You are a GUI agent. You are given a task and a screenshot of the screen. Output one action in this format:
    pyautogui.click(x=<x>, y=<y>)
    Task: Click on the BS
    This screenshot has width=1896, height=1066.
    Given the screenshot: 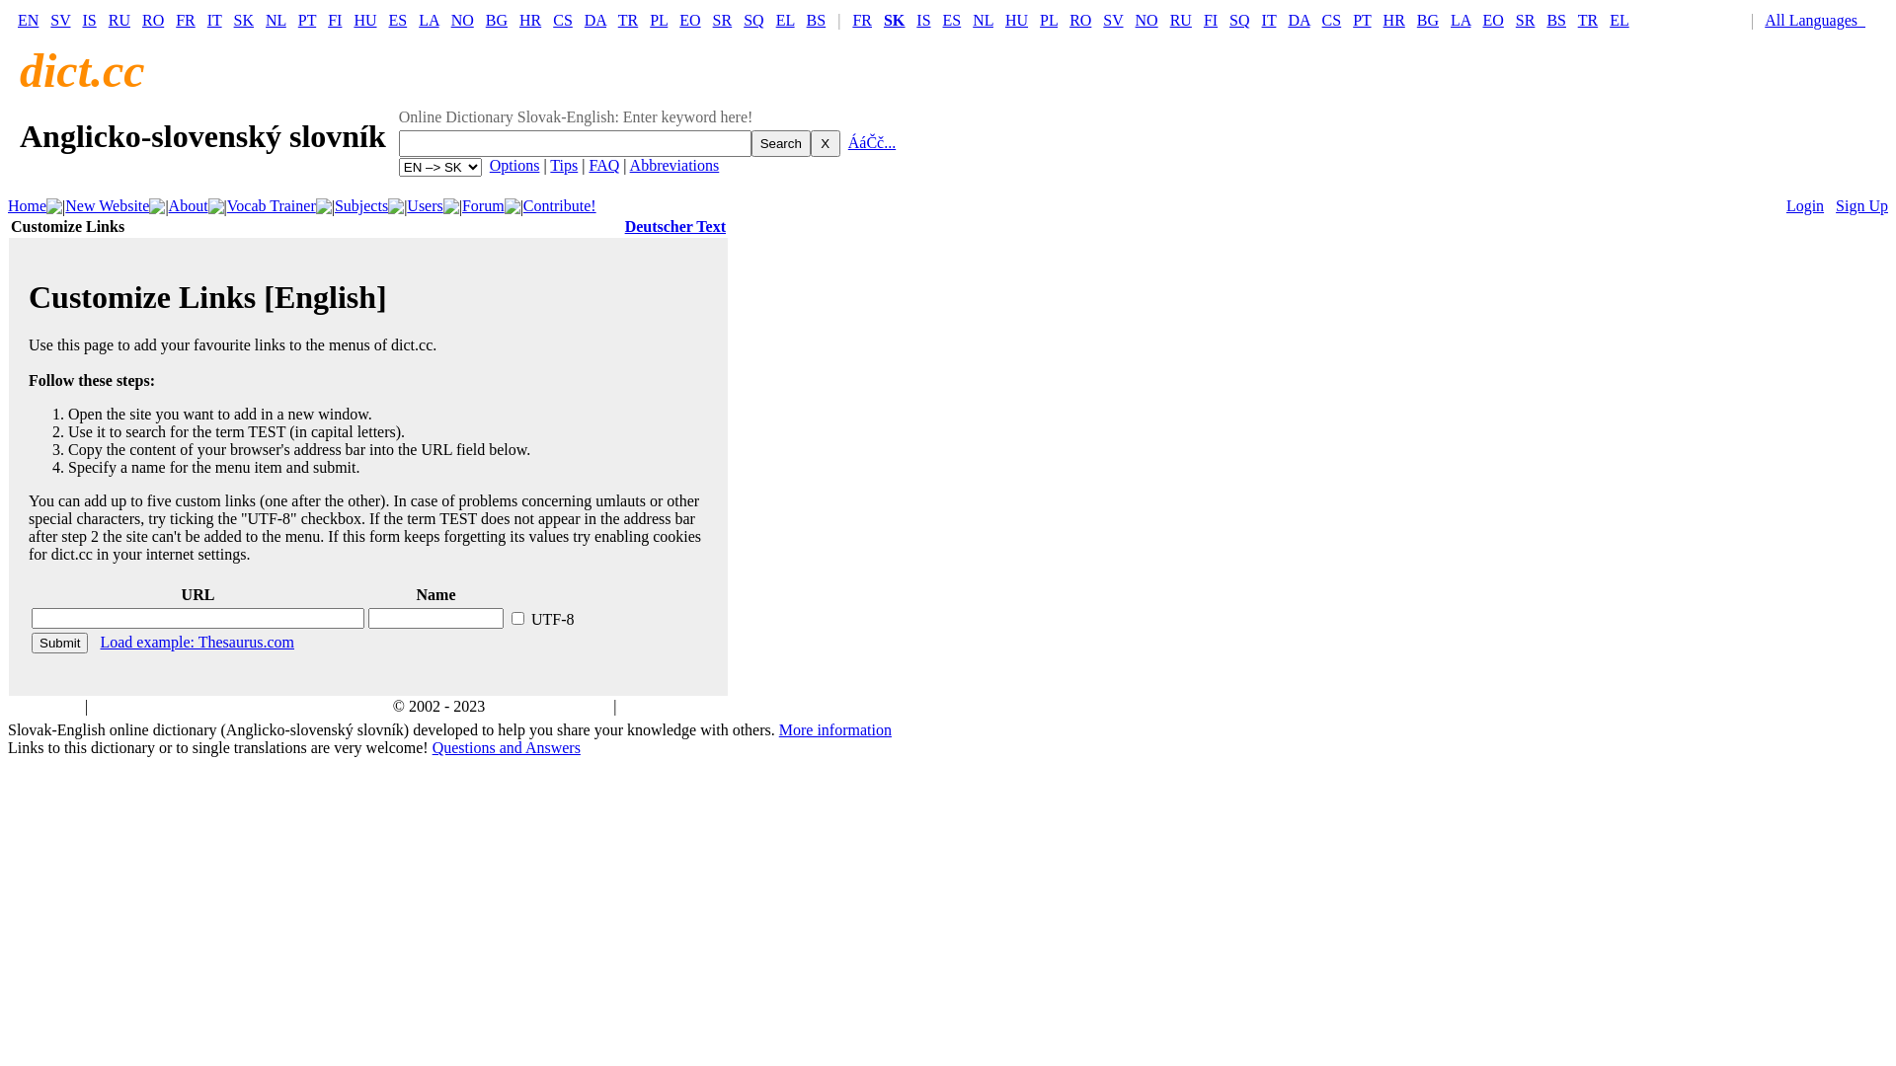 What is the action you would take?
    pyautogui.click(x=817, y=20)
    